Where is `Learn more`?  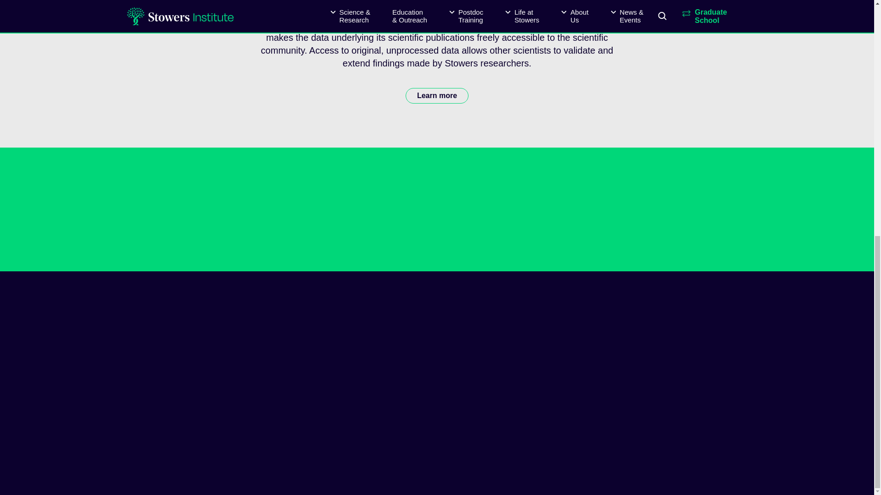
Learn more is located at coordinates (437, 95).